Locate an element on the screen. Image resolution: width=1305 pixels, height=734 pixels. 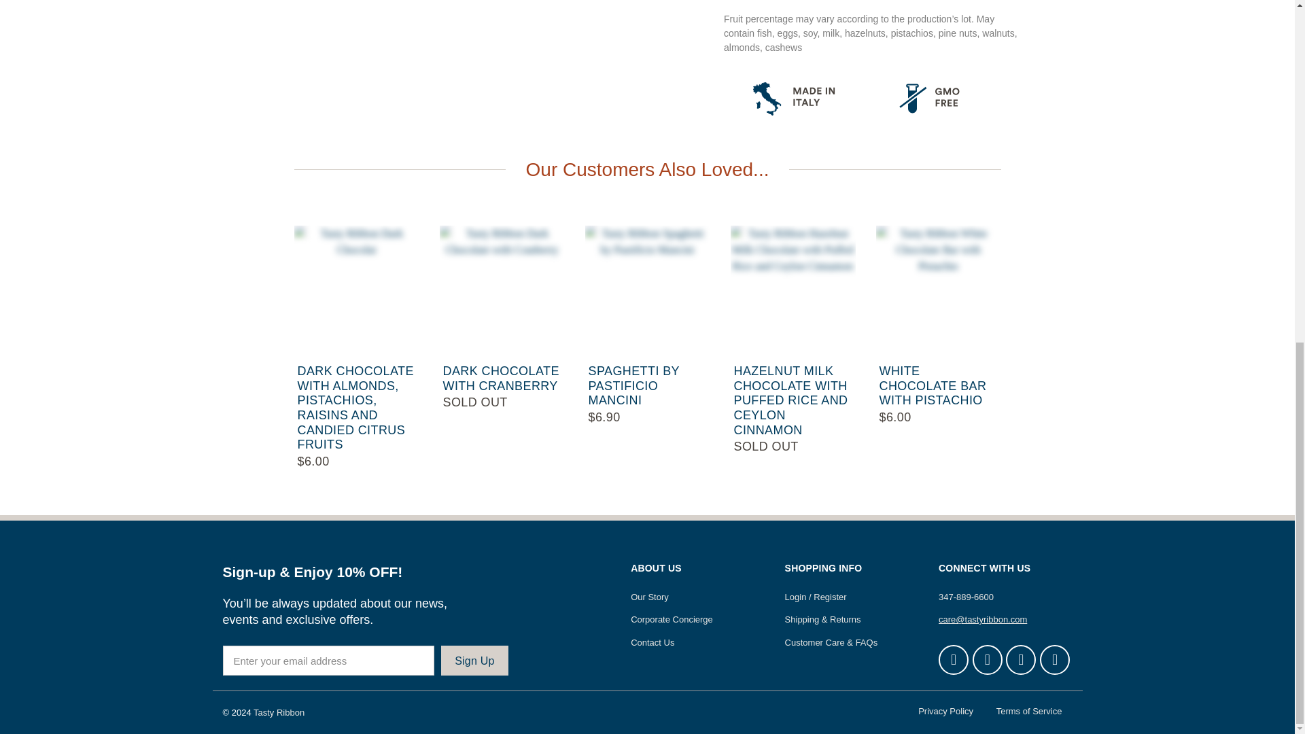
Tasty Ribbon on LinkedIn is located at coordinates (1055, 659).